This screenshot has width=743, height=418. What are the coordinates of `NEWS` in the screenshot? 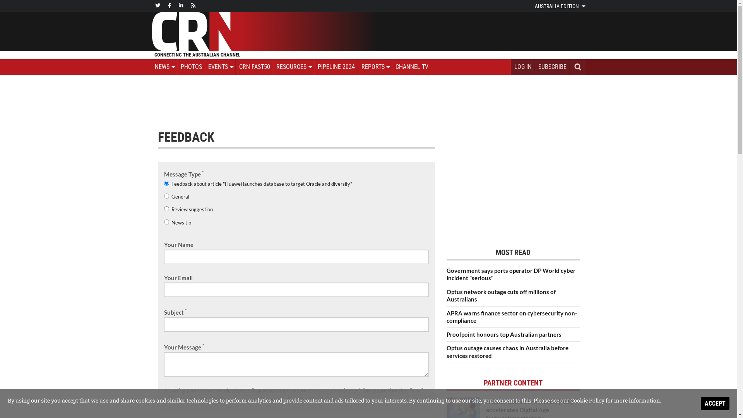 It's located at (164, 67).